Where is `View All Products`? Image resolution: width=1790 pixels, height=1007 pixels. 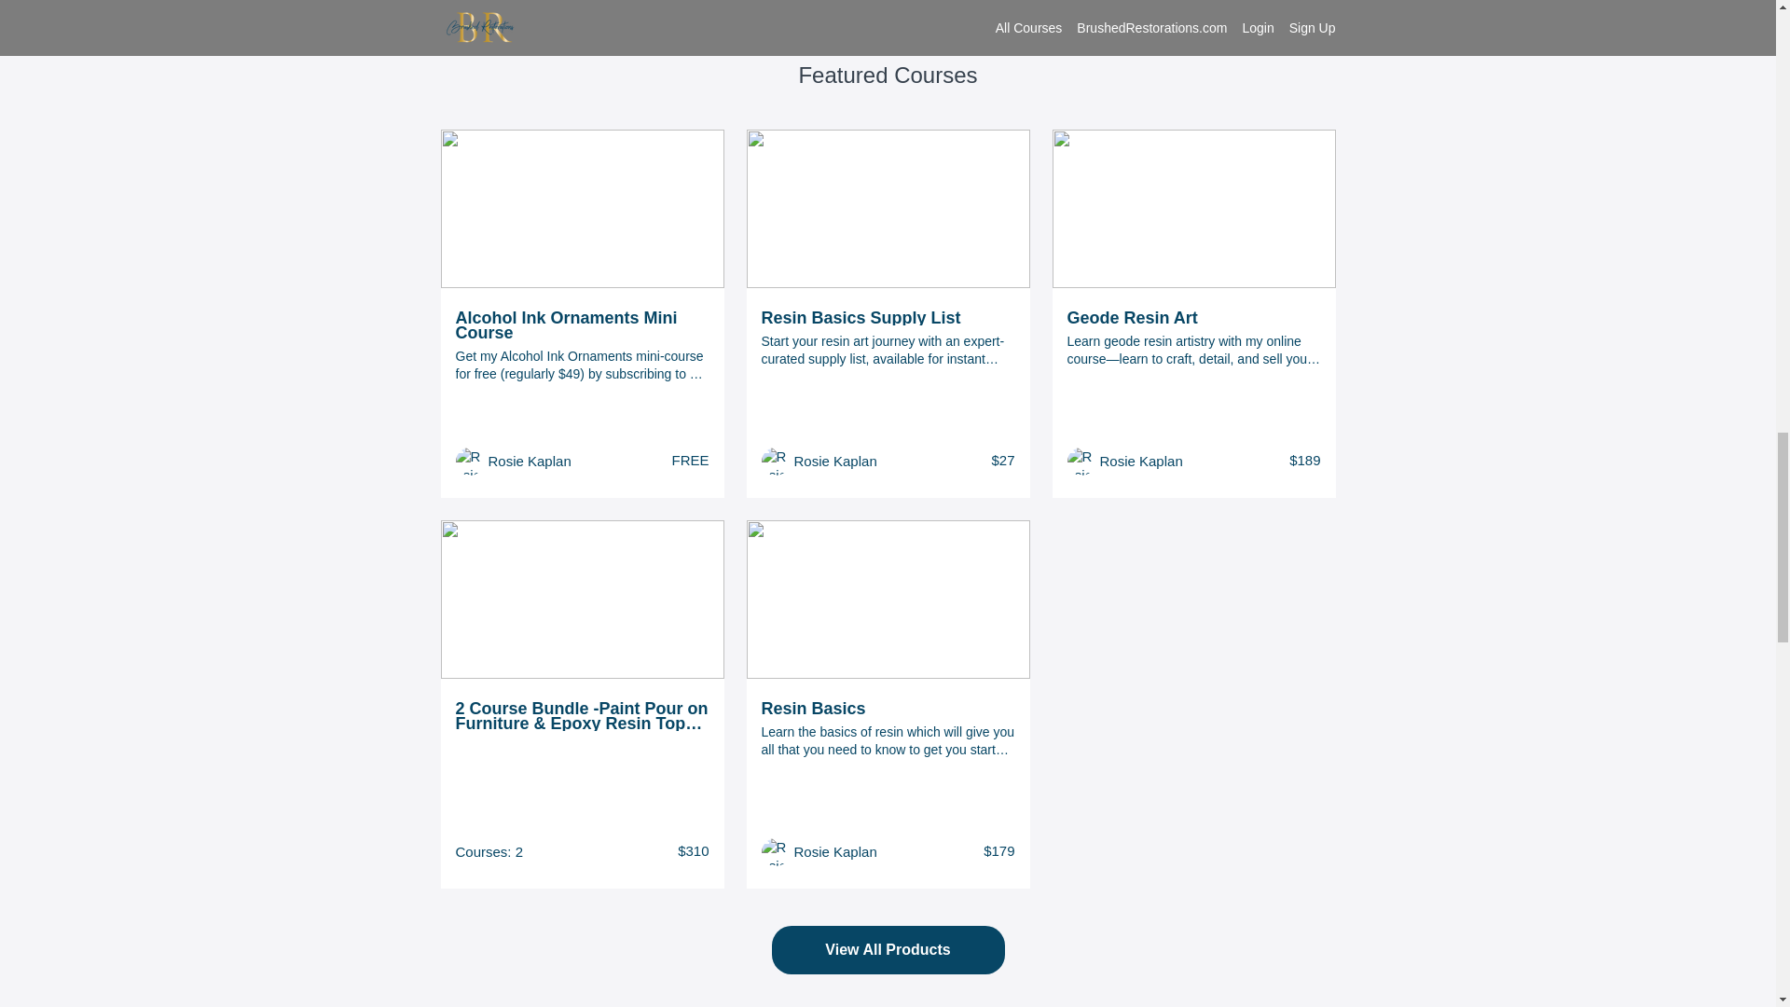 View All Products is located at coordinates (888, 949).